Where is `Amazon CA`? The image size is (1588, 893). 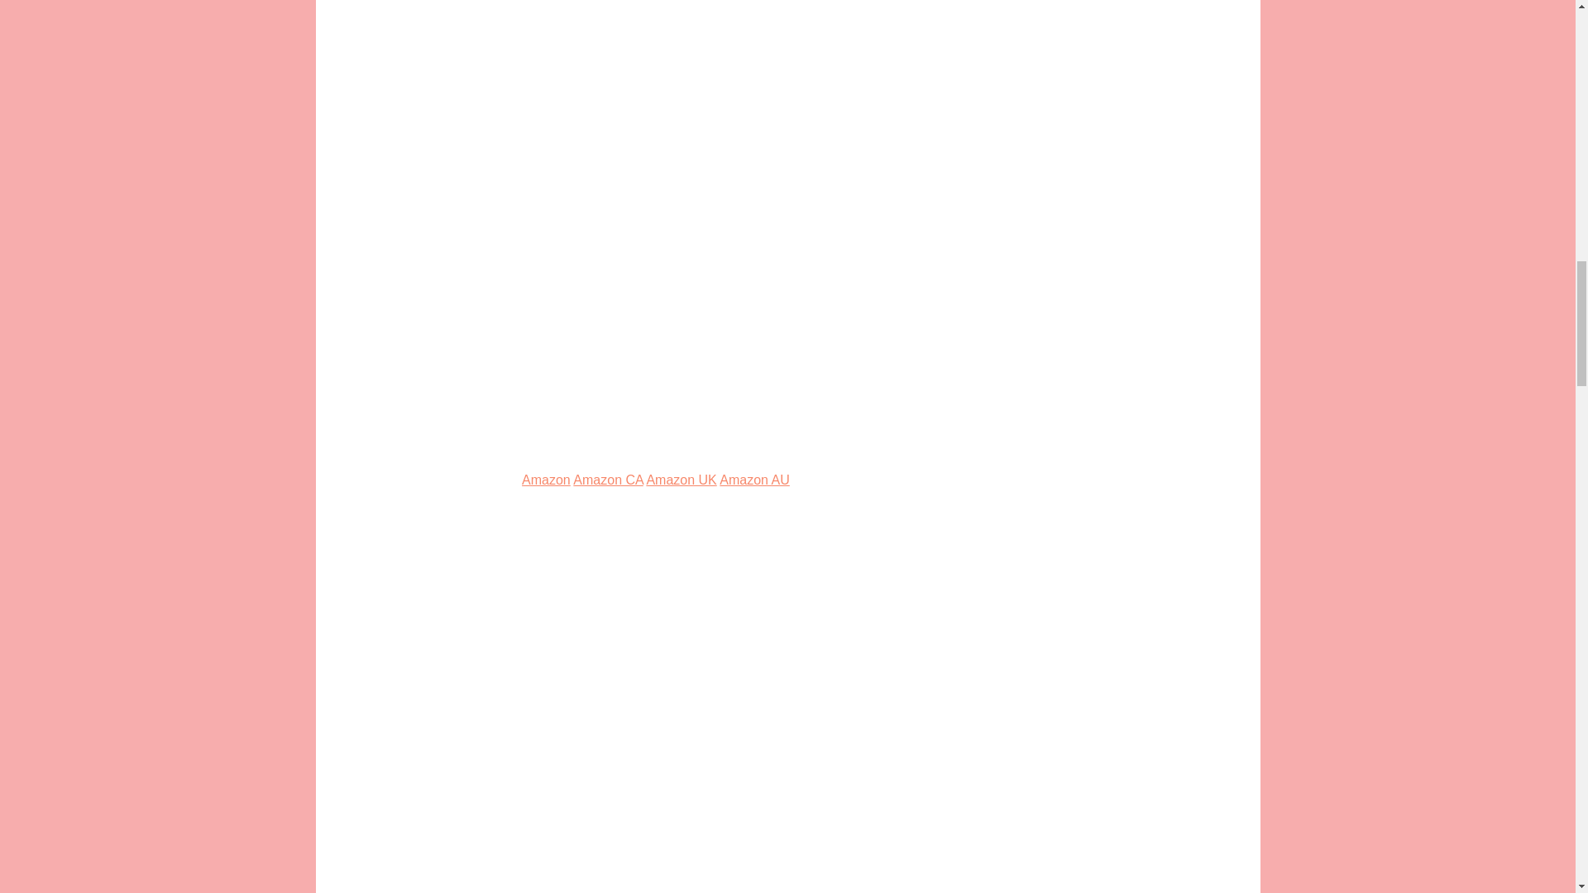 Amazon CA is located at coordinates (608, 480).